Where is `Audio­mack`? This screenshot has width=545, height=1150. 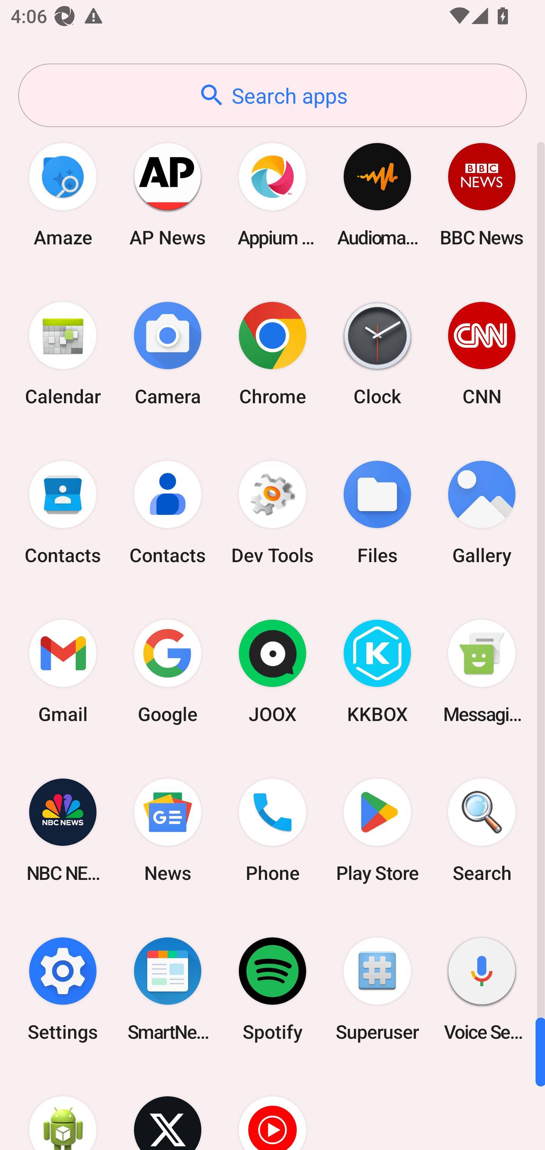 Audio­mack is located at coordinates (377, 194).